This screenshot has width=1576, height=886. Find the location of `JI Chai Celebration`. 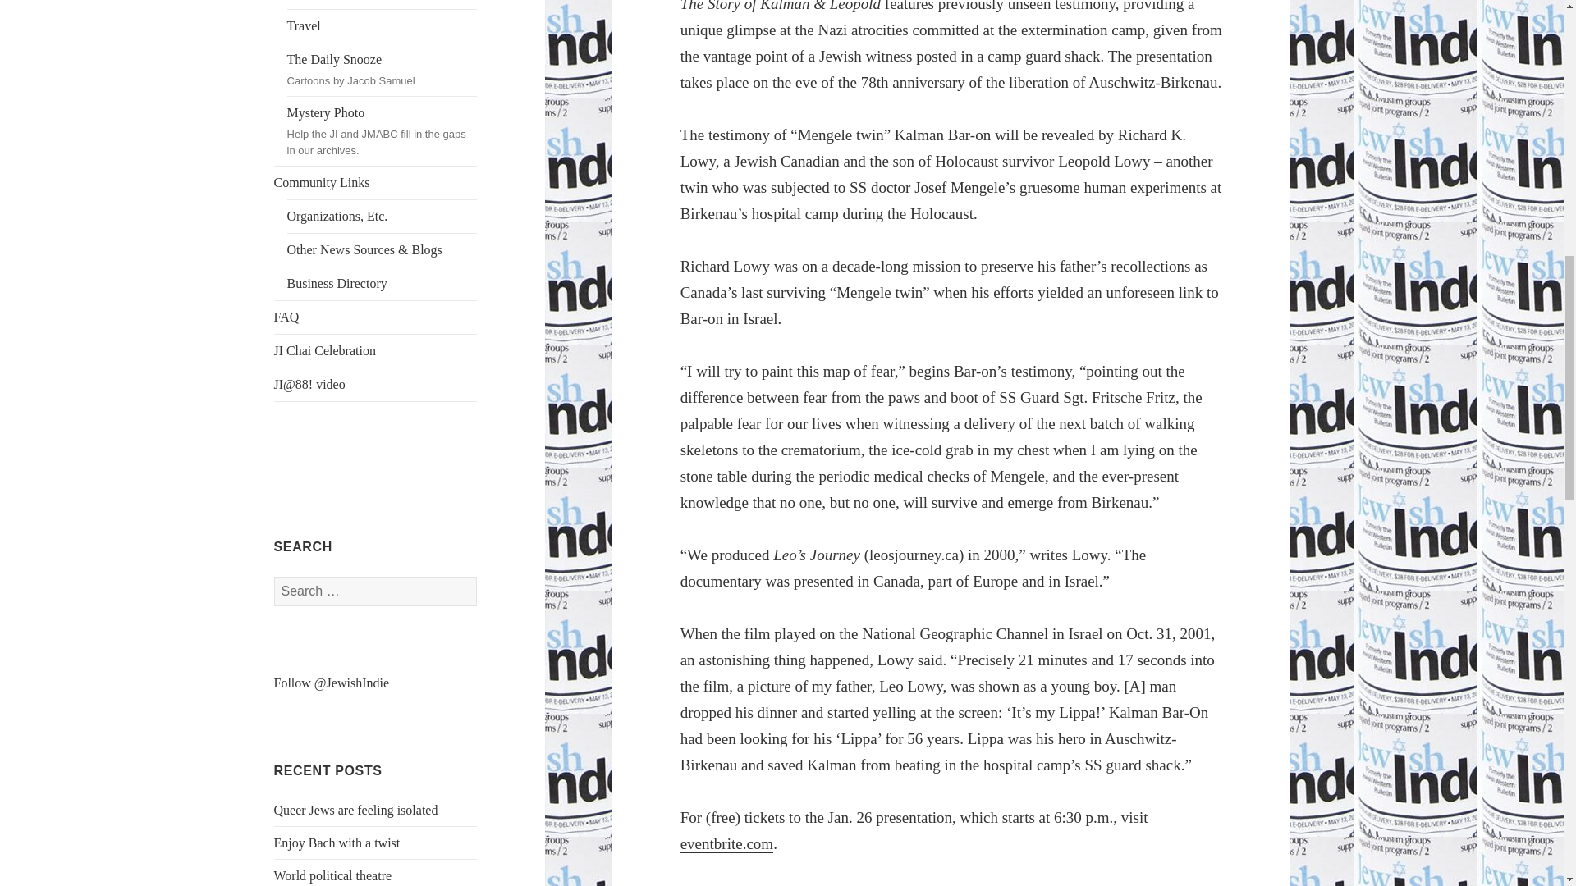

JI Chai Celebration is located at coordinates (376, 351).